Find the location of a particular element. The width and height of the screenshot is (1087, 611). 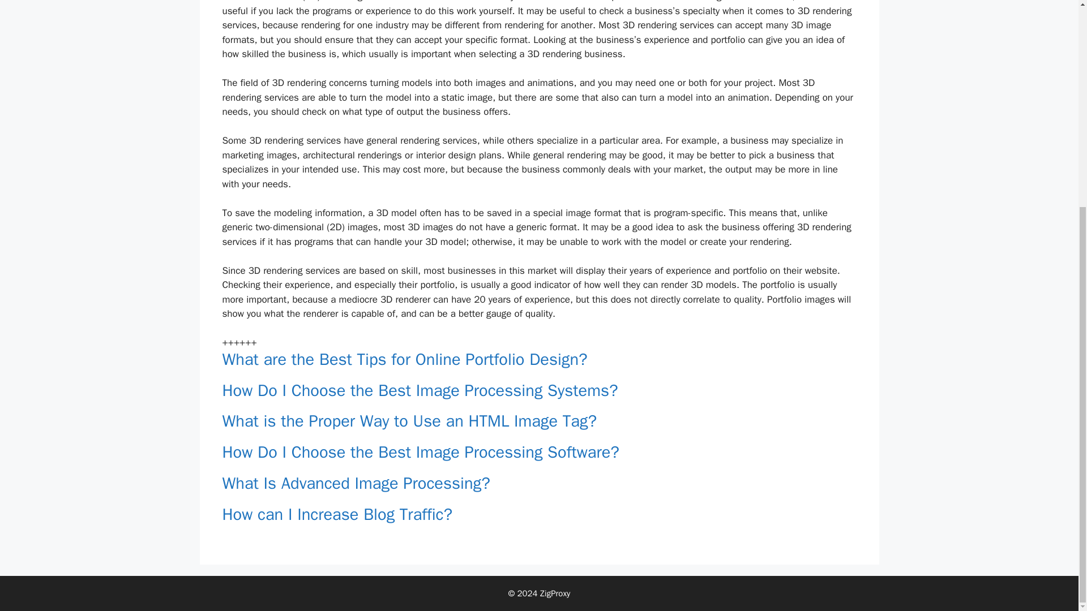

What Is Advanced Image Processing? is located at coordinates (356, 483).